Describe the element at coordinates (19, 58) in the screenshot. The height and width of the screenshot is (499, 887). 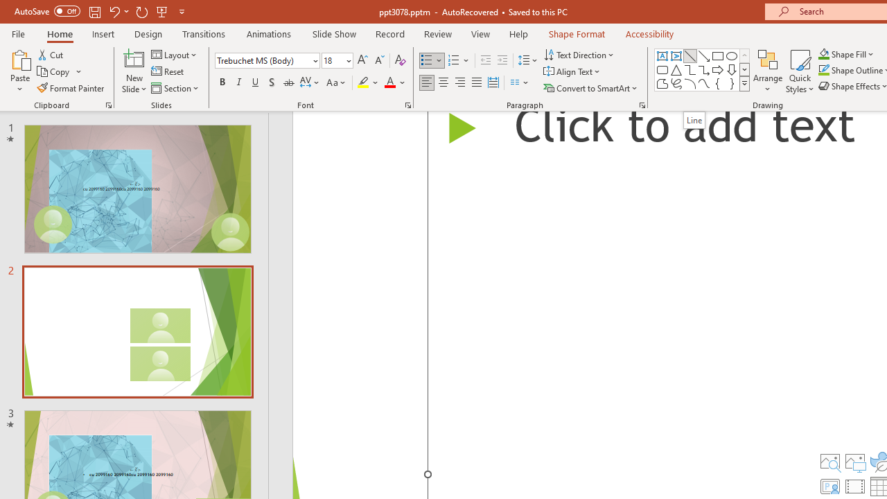
I see `Paste` at that location.